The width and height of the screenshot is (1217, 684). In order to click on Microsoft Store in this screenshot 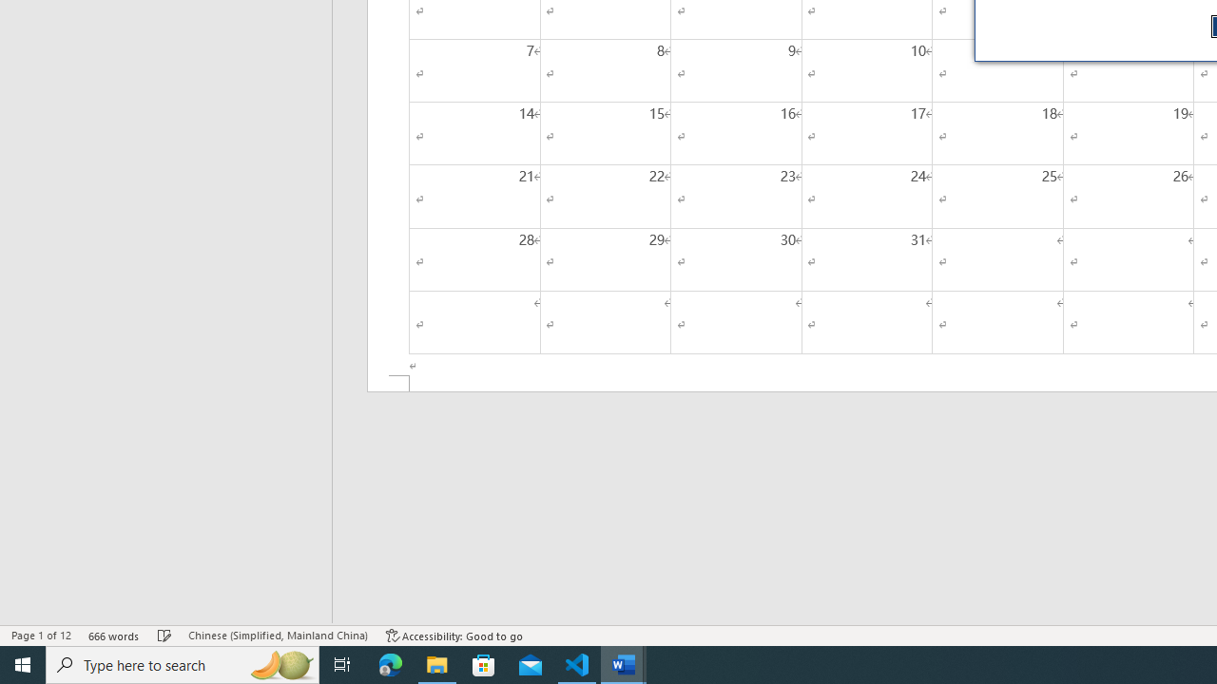, I will do `click(484, 665)`.